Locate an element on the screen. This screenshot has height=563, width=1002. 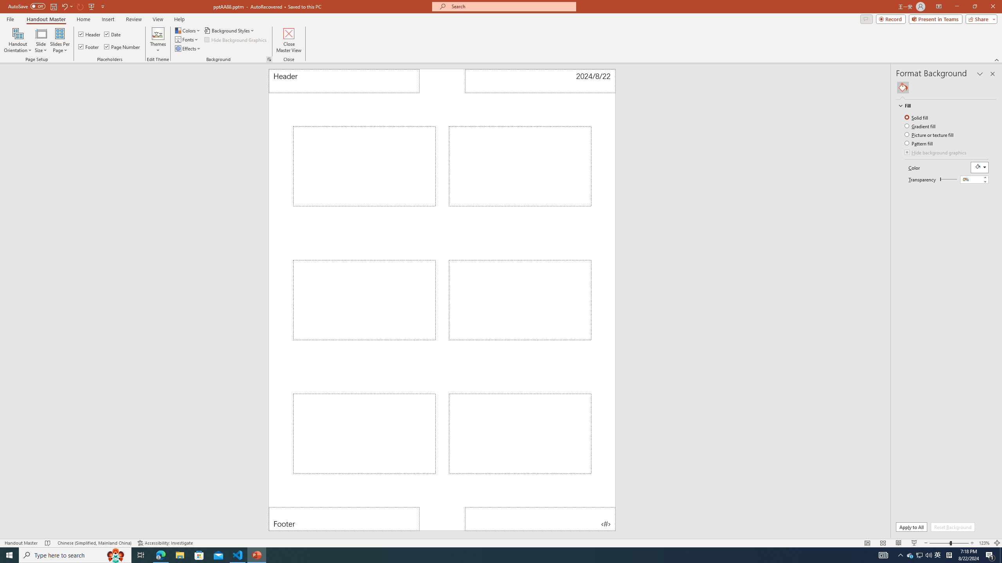
Microsoft search is located at coordinates (511, 6).